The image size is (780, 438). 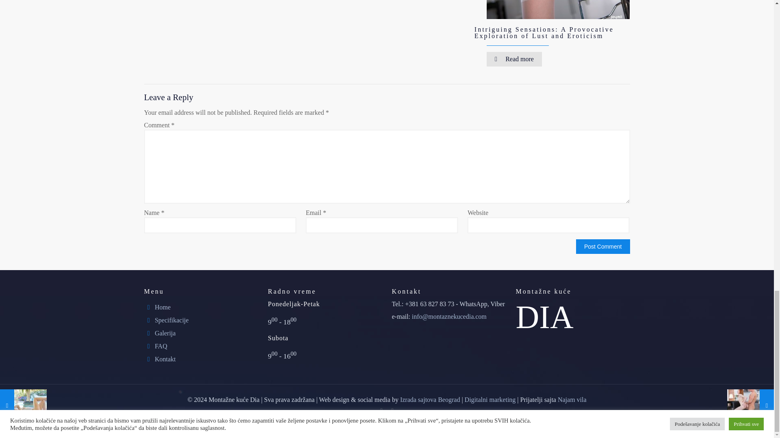 I want to click on Instagram, so click(x=392, y=410).